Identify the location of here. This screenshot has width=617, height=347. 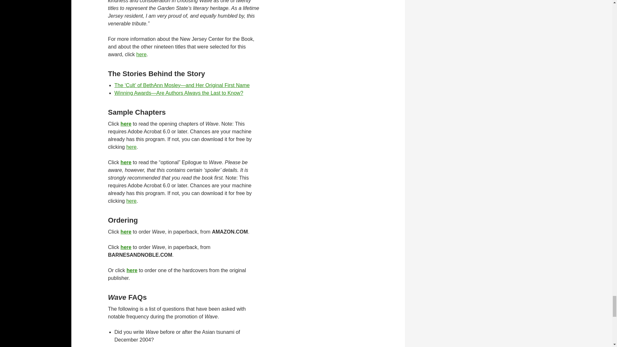
(126, 124).